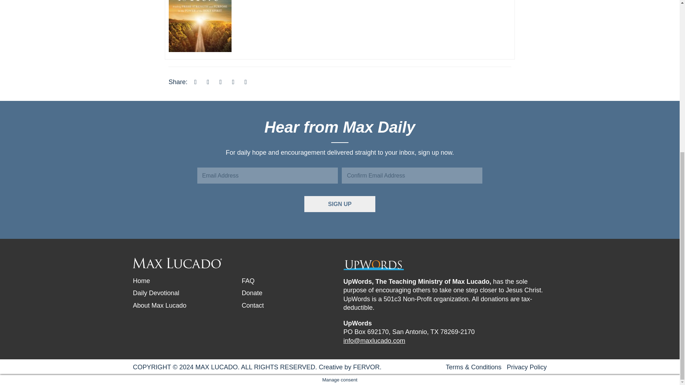 Image resolution: width=685 pixels, height=385 pixels. Describe the element at coordinates (252, 293) in the screenshot. I see `Donate` at that location.